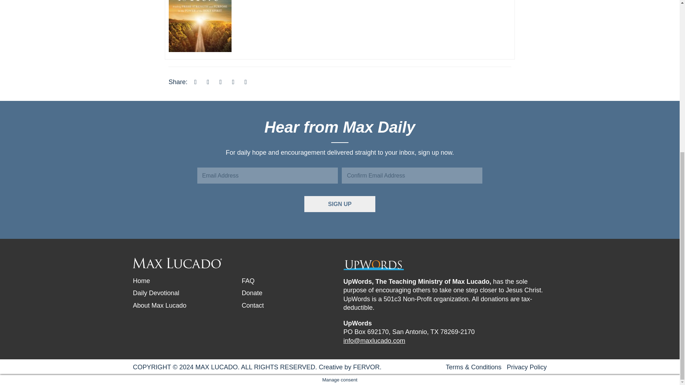 Image resolution: width=685 pixels, height=385 pixels. Describe the element at coordinates (252, 293) in the screenshot. I see `Donate` at that location.